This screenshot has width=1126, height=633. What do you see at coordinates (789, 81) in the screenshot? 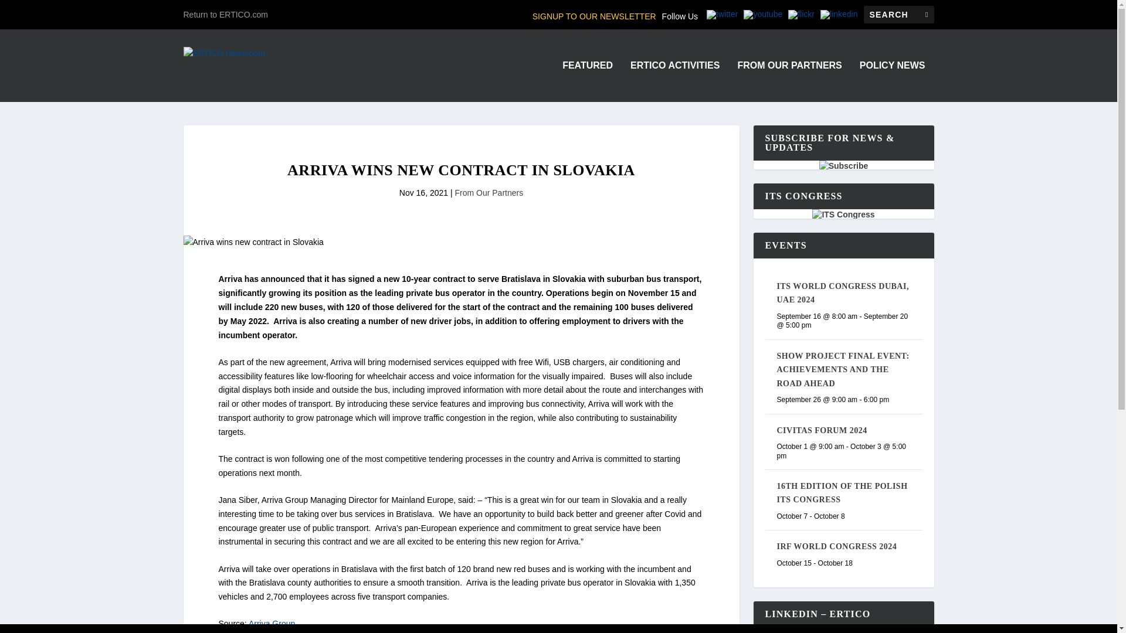
I see `FROM OUR PARTNERS` at bounding box center [789, 81].